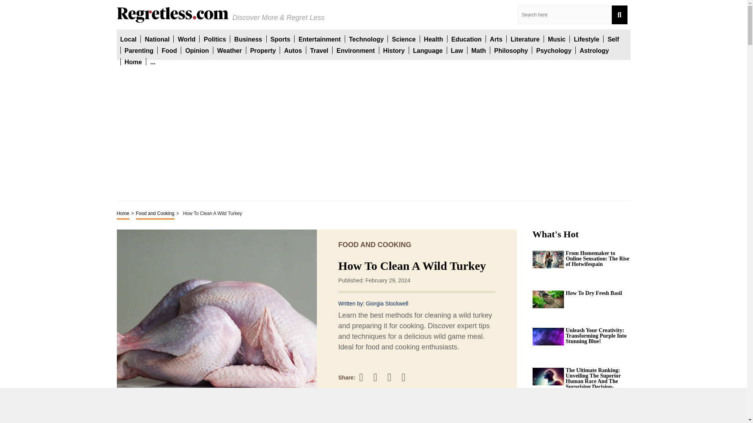  Describe the element at coordinates (511, 50) in the screenshot. I see `Philosophy` at that location.